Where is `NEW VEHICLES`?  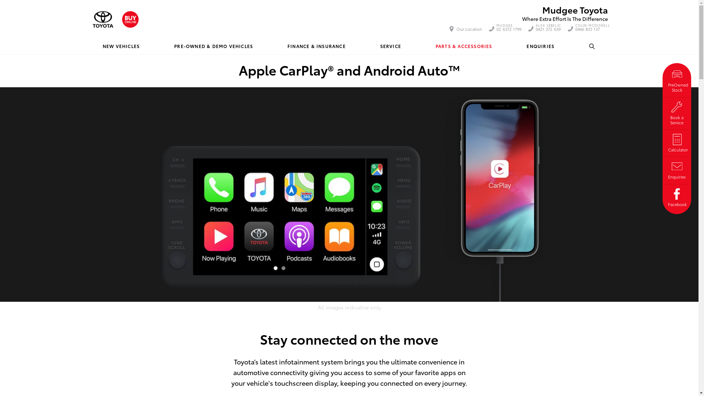 NEW VEHICLES is located at coordinates (121, 46).